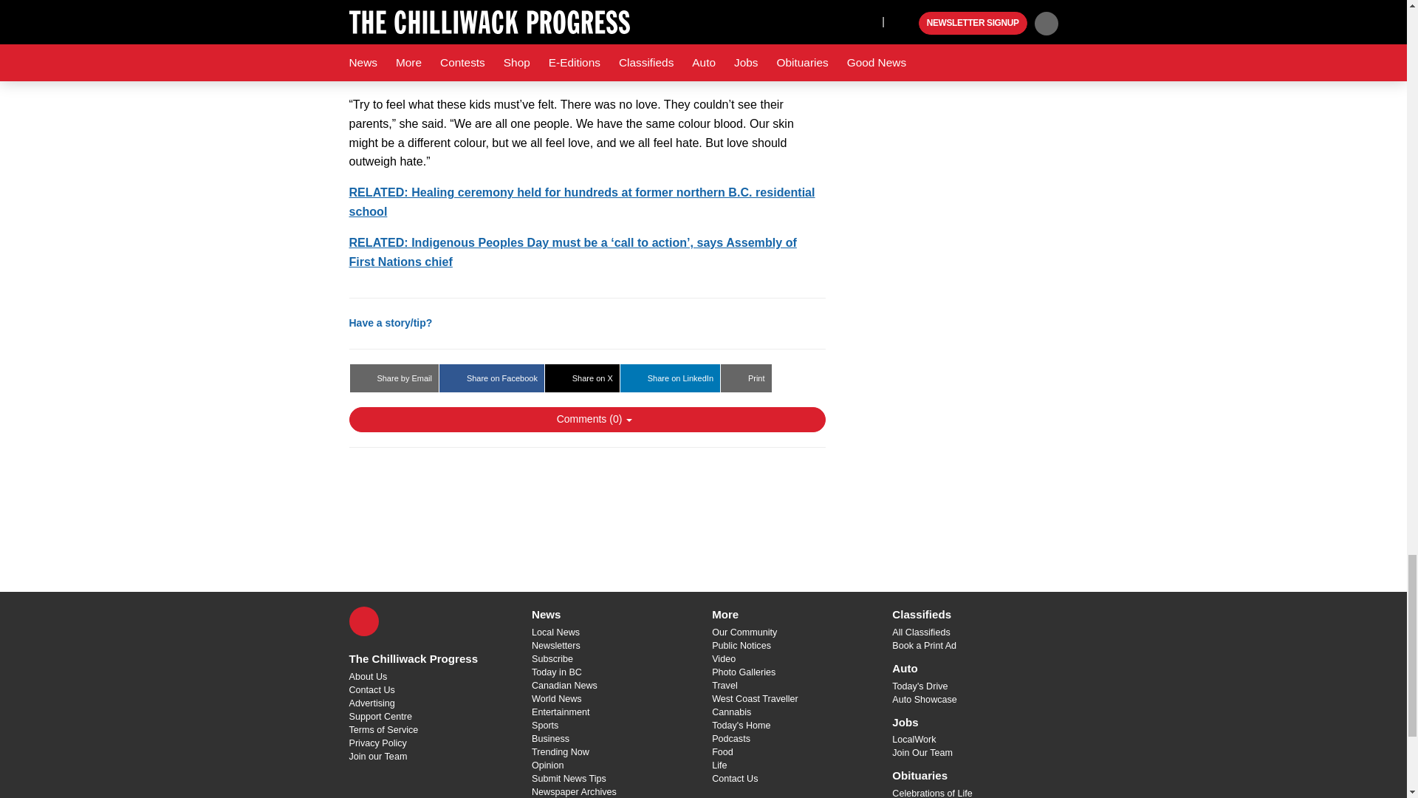 The image size is (1418, 798). What do you see at coordinates (581, 201) in the screenshot?
I see `related story` at bounding box center [581, 201].